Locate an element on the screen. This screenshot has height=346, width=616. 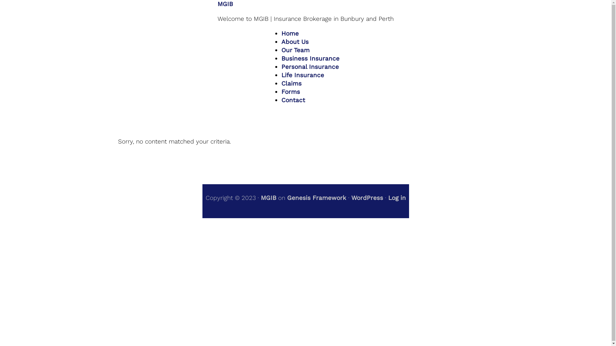
Home is located at coordinates (290, 33).